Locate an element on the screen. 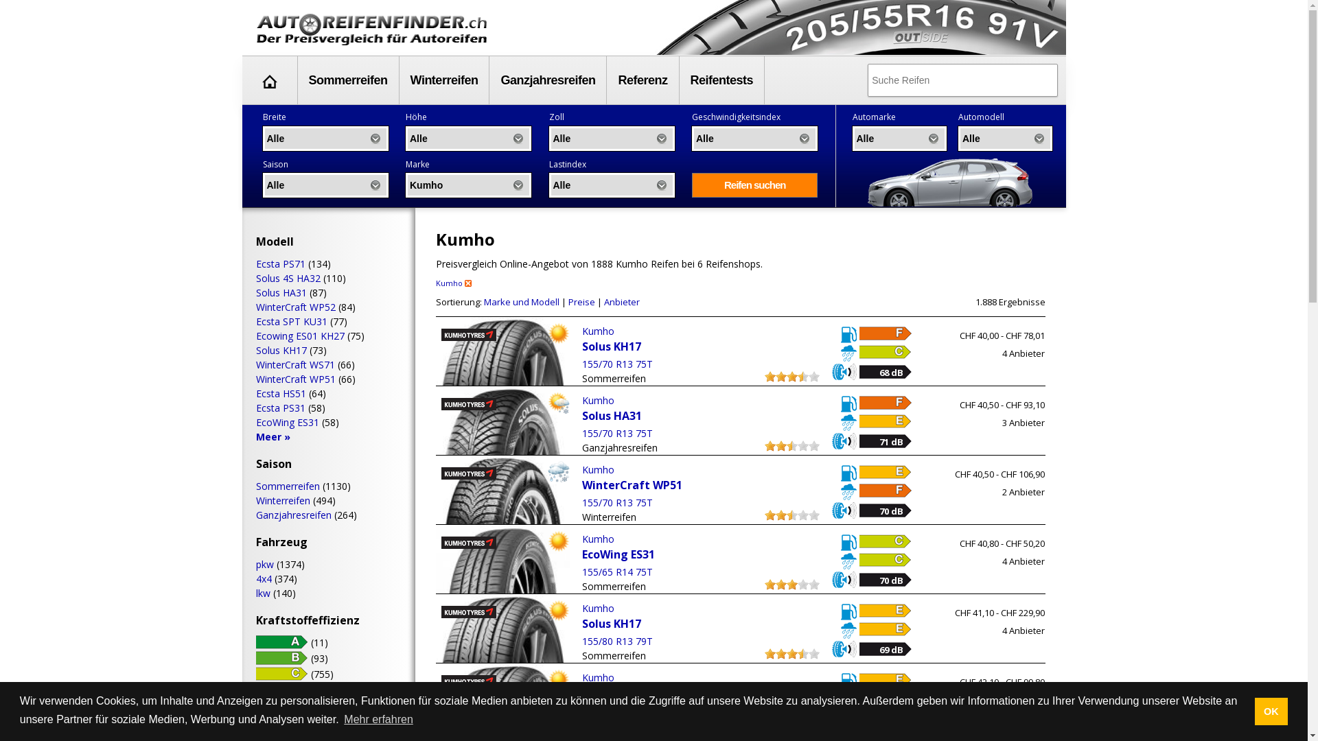  geen ster is located at coordinates (814, 585).